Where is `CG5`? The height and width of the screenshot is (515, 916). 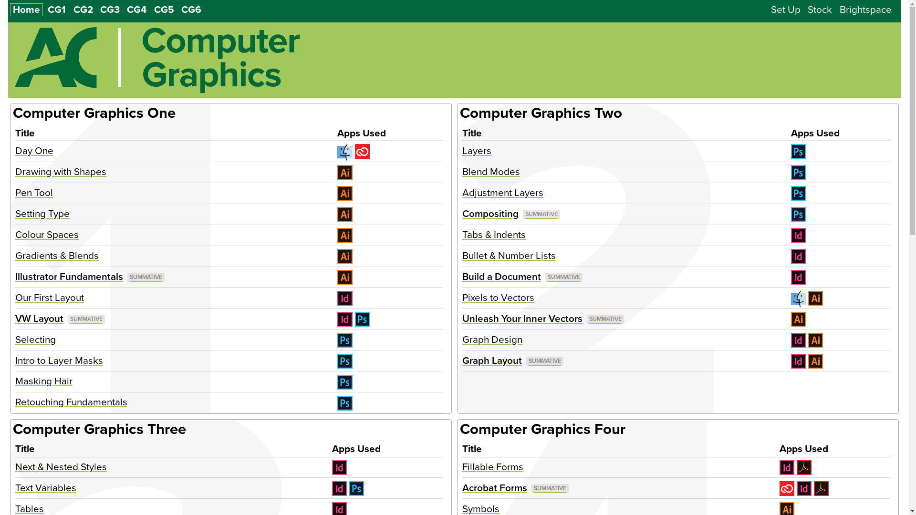
CG5 is located at coordinates (164, 10).